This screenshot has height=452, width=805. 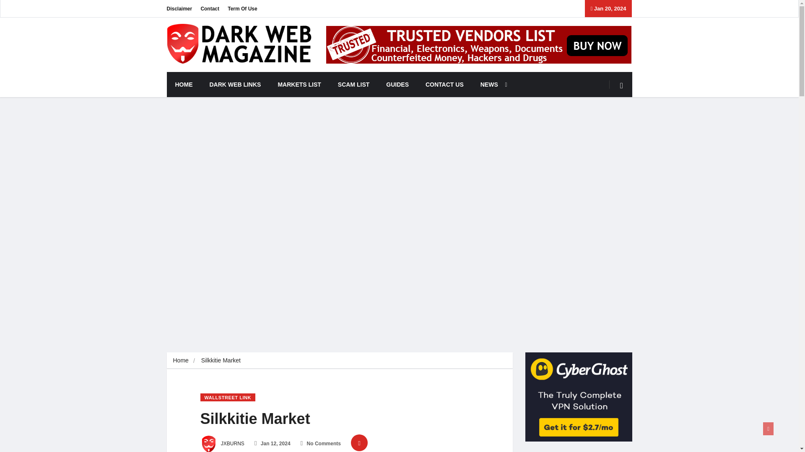 What do you see at coordinates (397, 85) in the screenshot?
I see `GUIDES` at bounding box center [397, 85].